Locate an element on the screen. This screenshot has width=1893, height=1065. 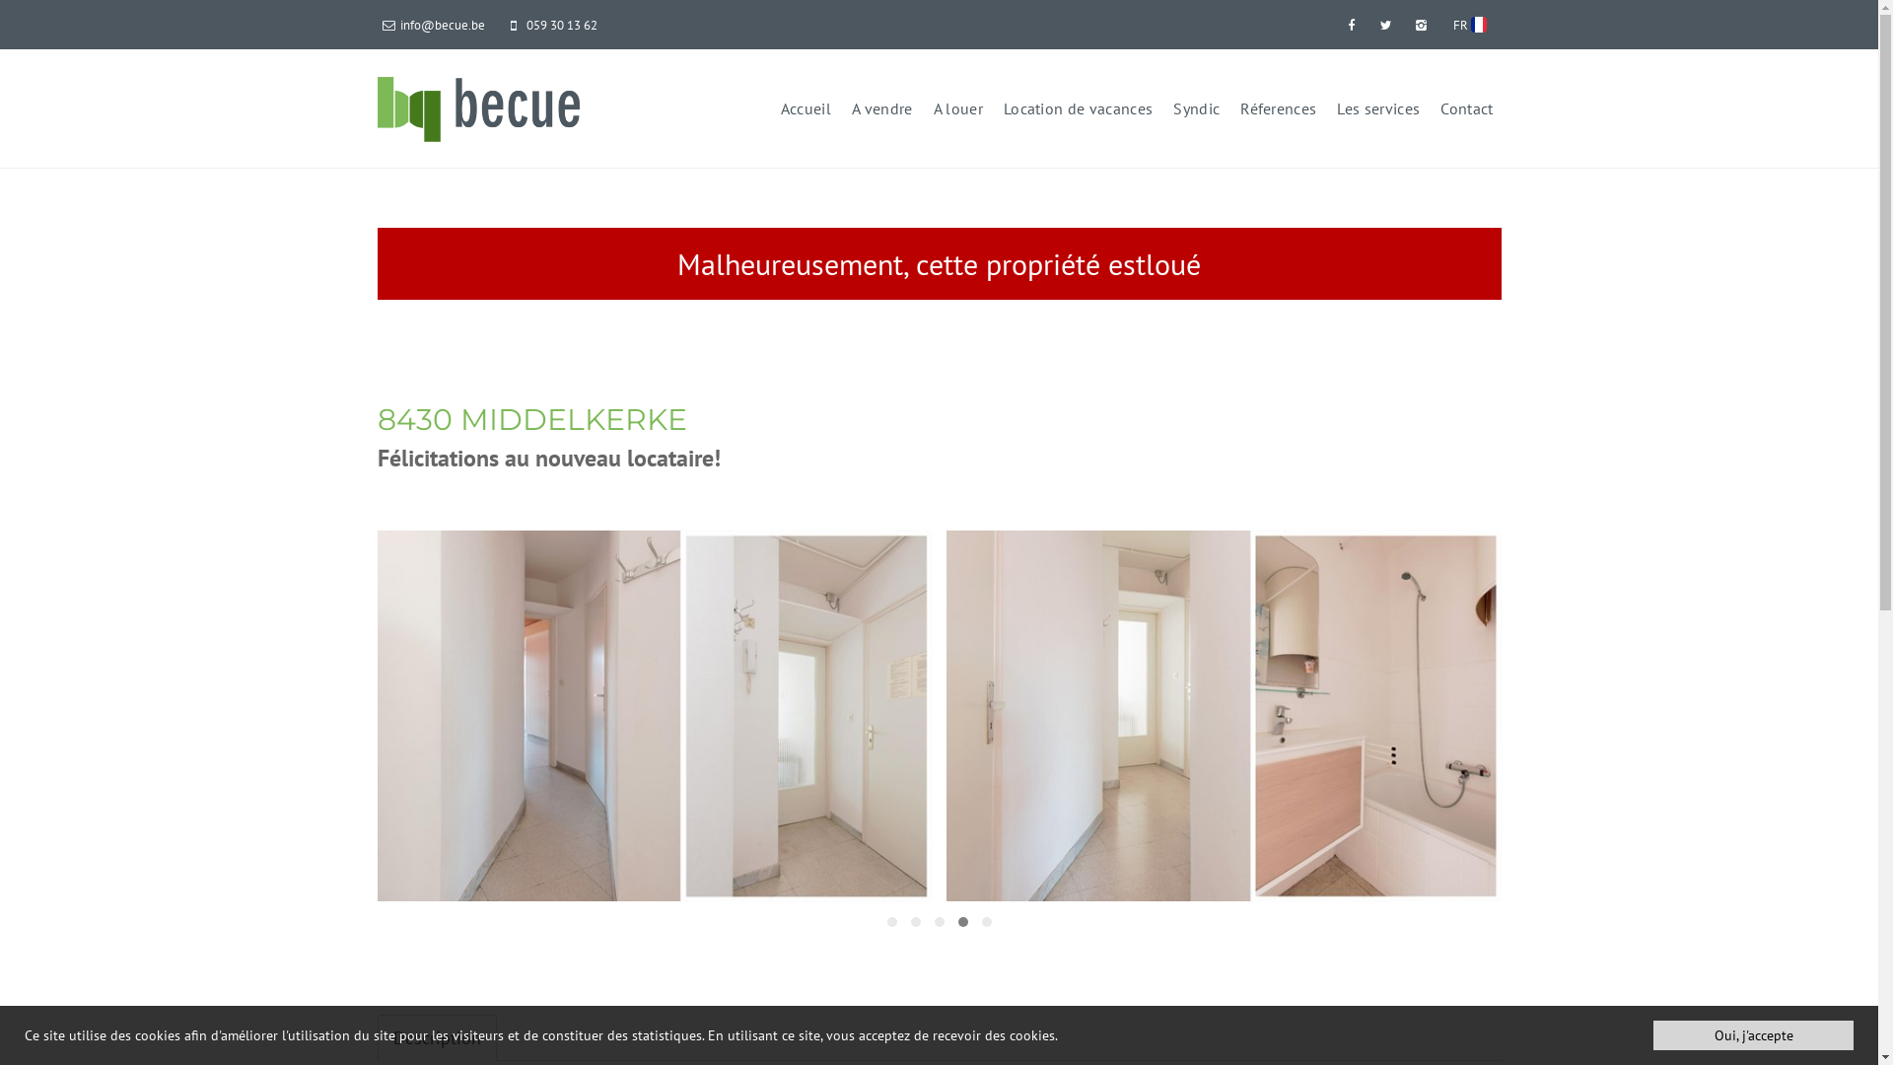
Accueil is located at coordinates (806, 108).